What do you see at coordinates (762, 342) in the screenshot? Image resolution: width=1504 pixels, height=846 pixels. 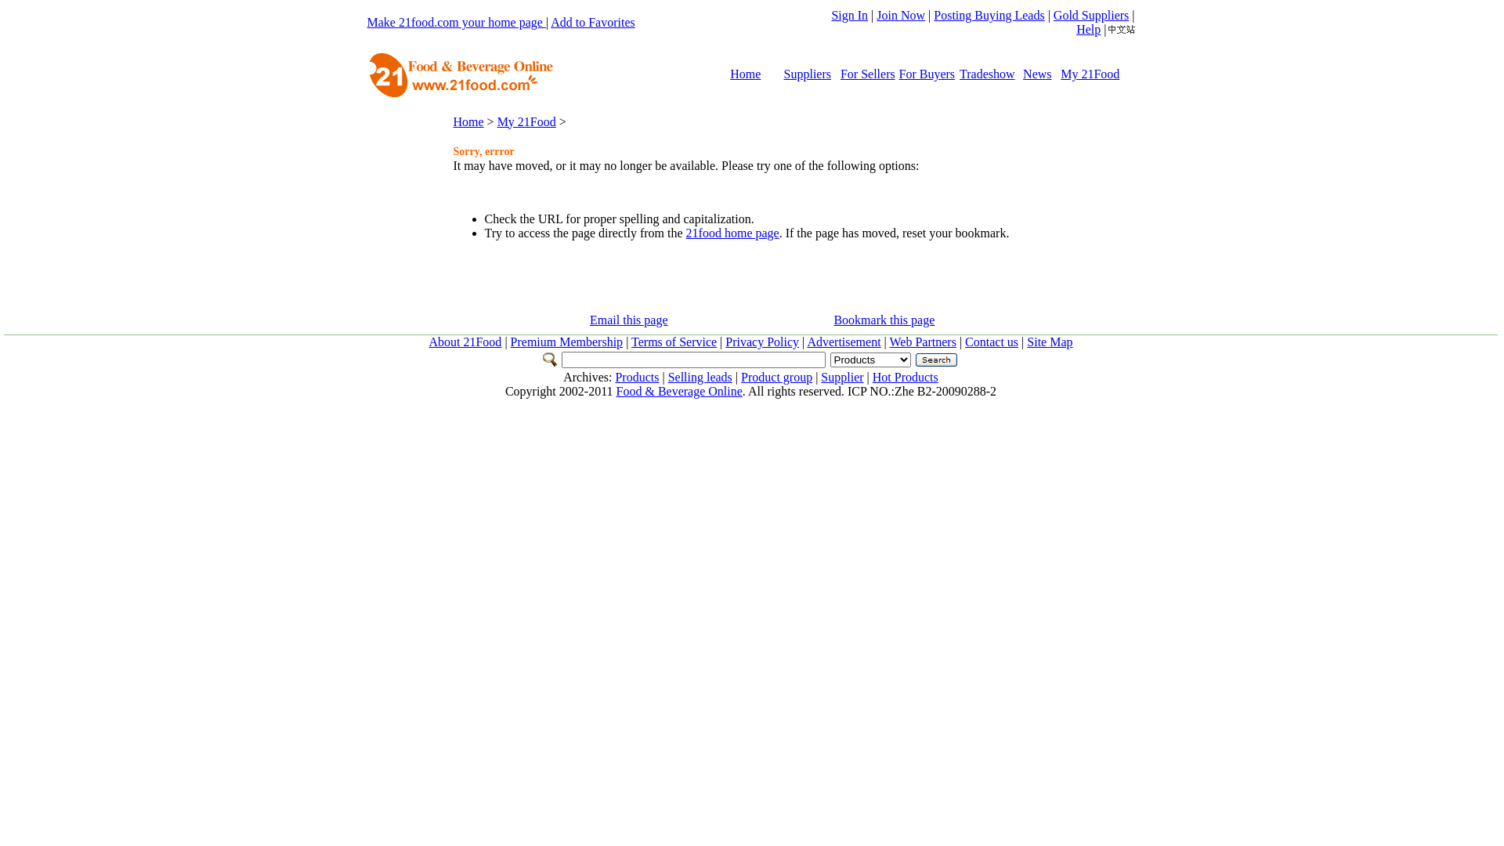 I see `Privacy Policy` at bounding box center [762, 342].